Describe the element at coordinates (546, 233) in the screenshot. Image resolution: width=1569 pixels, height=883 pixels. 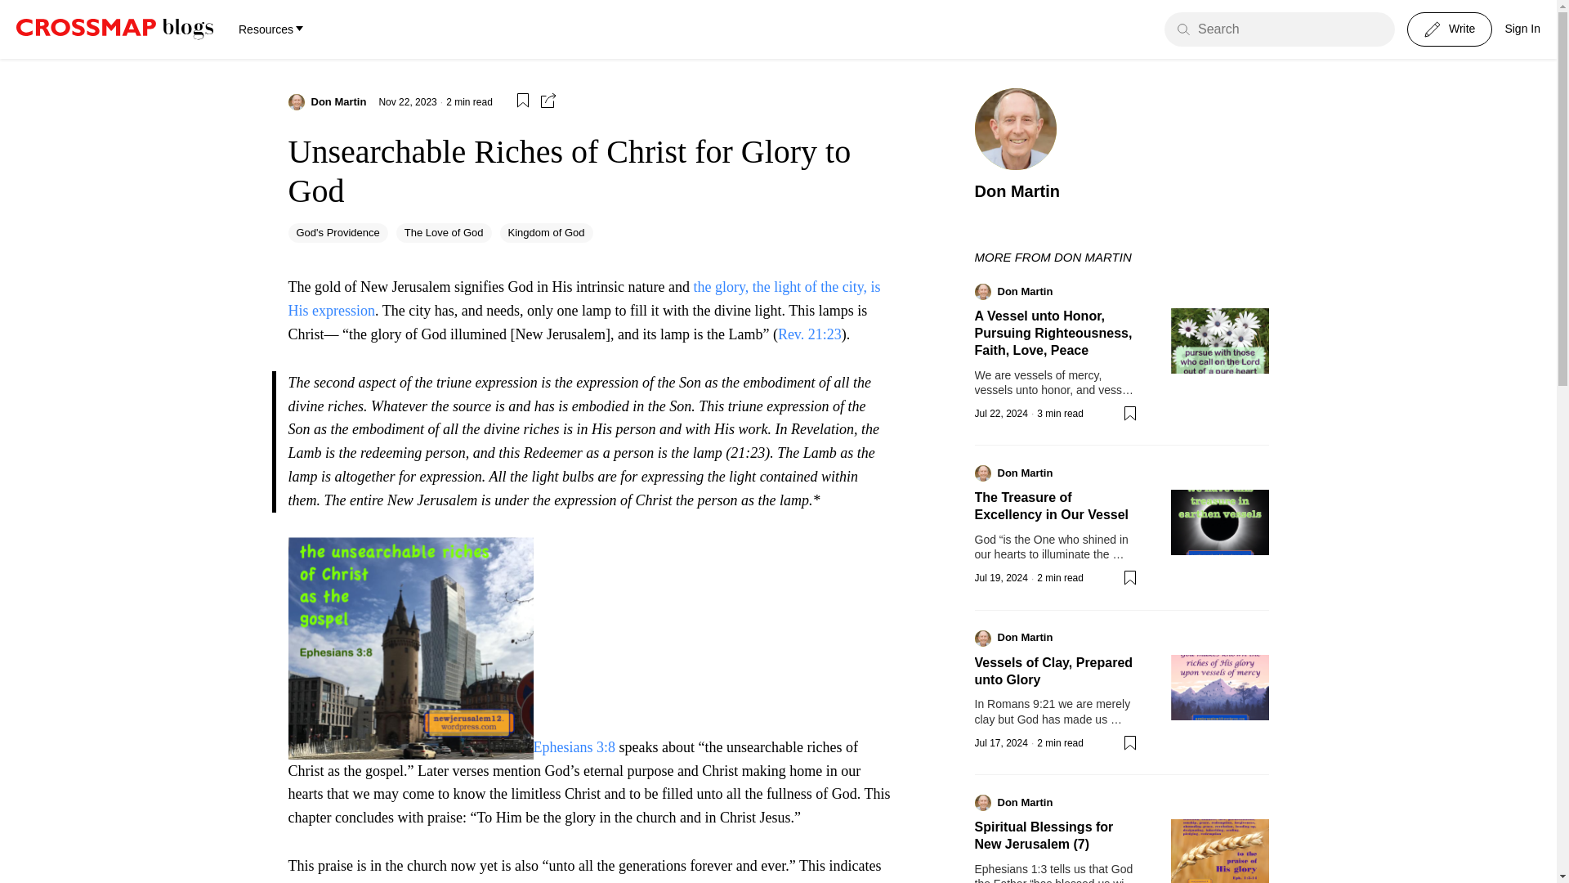
I see `Kingdom of God` at that location.